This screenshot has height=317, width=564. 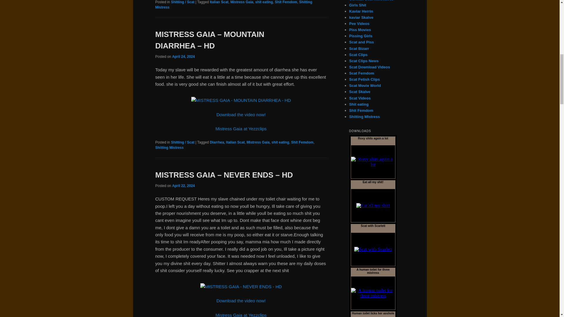 What do you see at coordinates (241, 301) in the screenshot?
I see `Download the video now!` at bounding box center [241, 301].